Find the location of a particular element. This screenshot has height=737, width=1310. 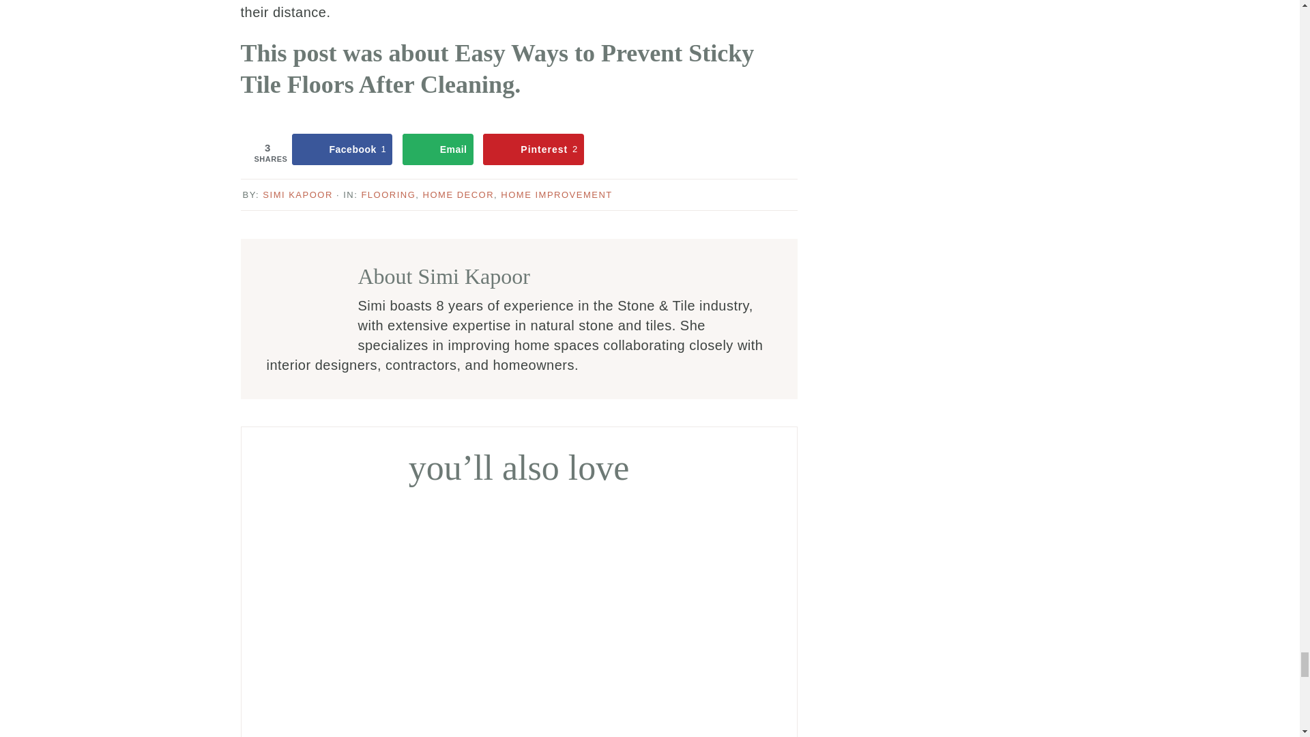

Save to Pinterest is located at coordinates (533, 149).